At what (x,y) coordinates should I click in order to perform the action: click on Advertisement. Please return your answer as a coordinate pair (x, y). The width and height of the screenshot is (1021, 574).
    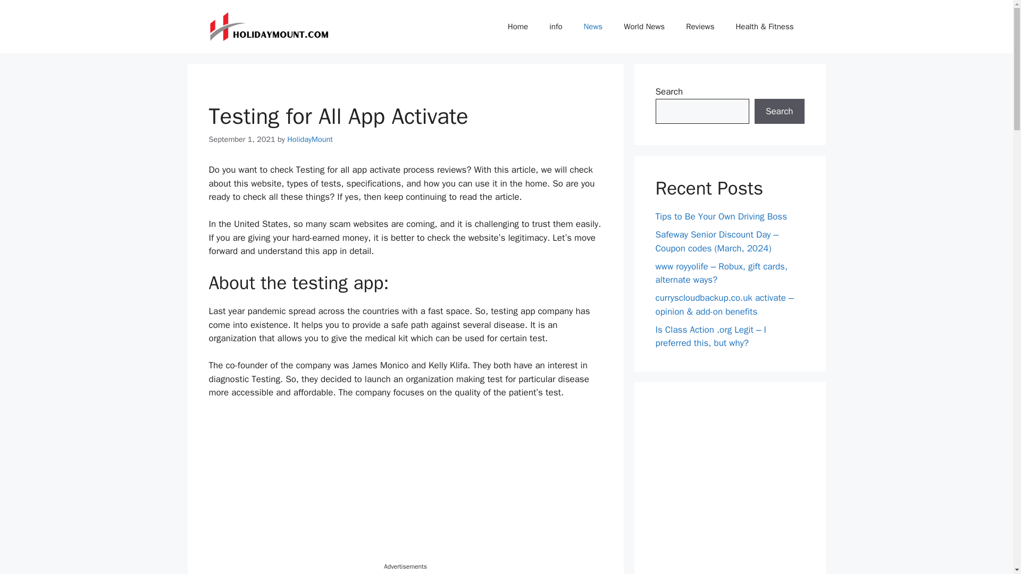
    Looking at the image, I should click on (405, 487).